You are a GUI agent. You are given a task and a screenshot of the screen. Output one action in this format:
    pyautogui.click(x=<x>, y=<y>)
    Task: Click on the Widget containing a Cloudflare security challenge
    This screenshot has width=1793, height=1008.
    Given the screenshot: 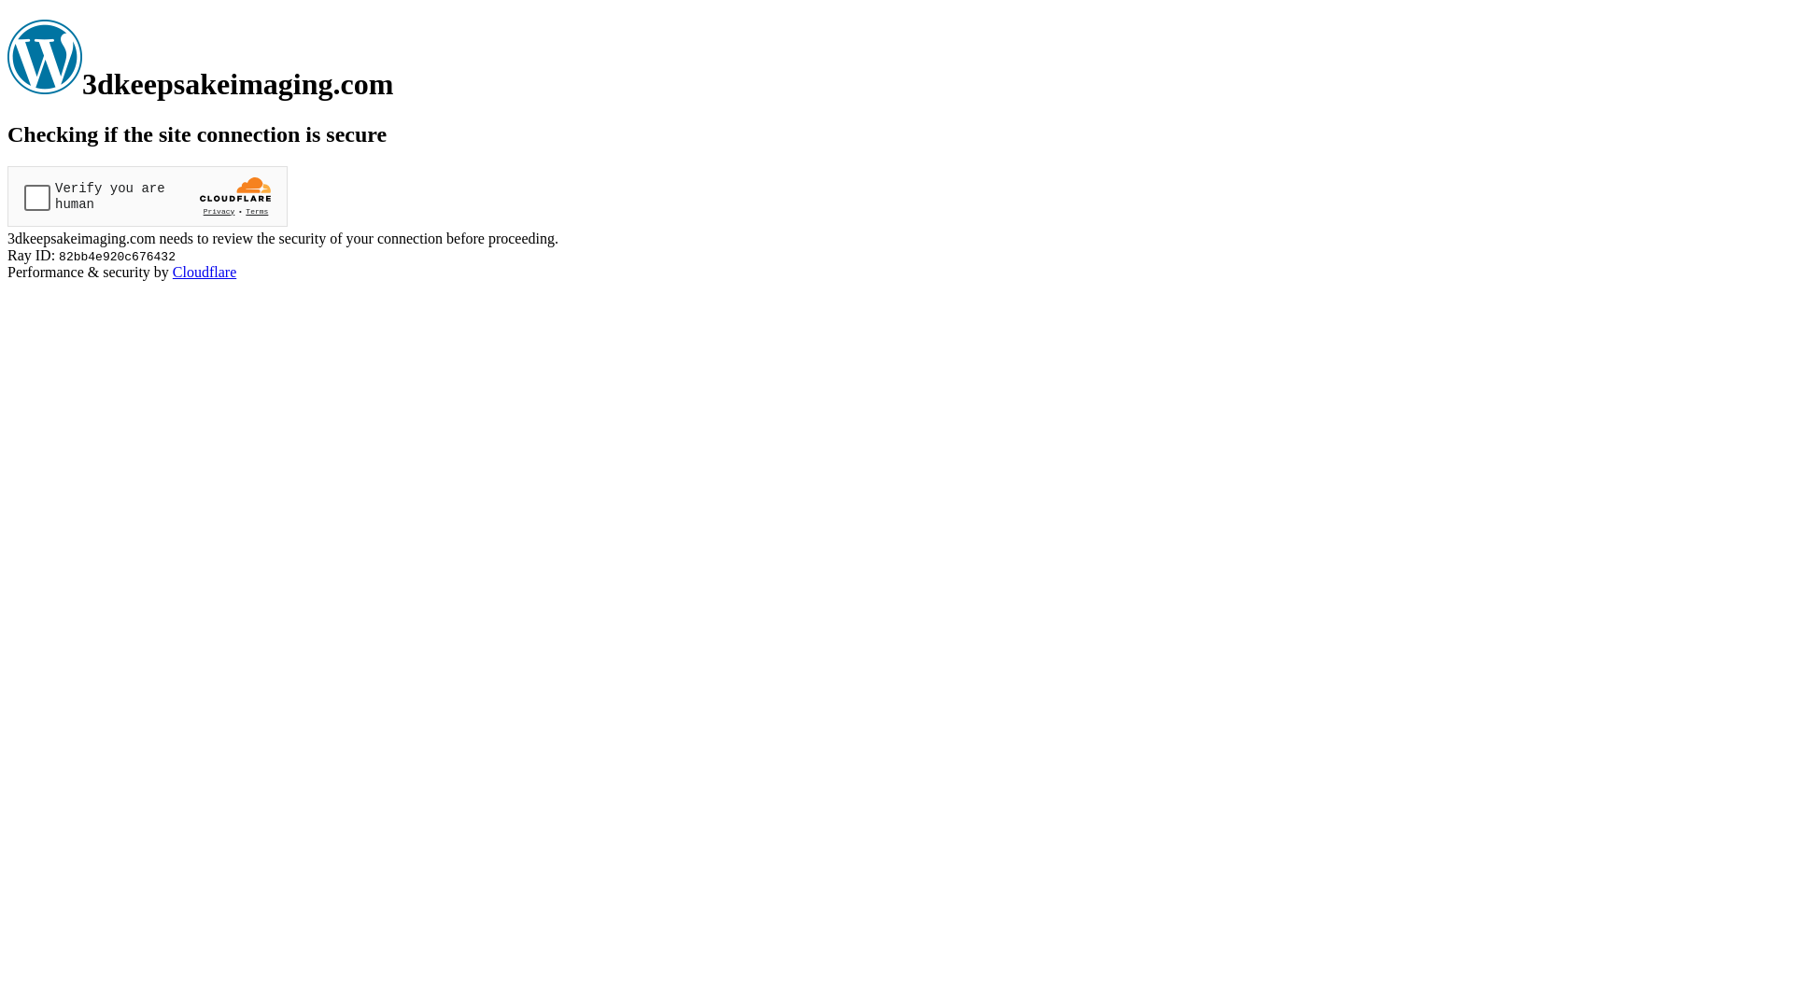 What is the action you would take?
    pyautogui.click(x=148, y=196)
    